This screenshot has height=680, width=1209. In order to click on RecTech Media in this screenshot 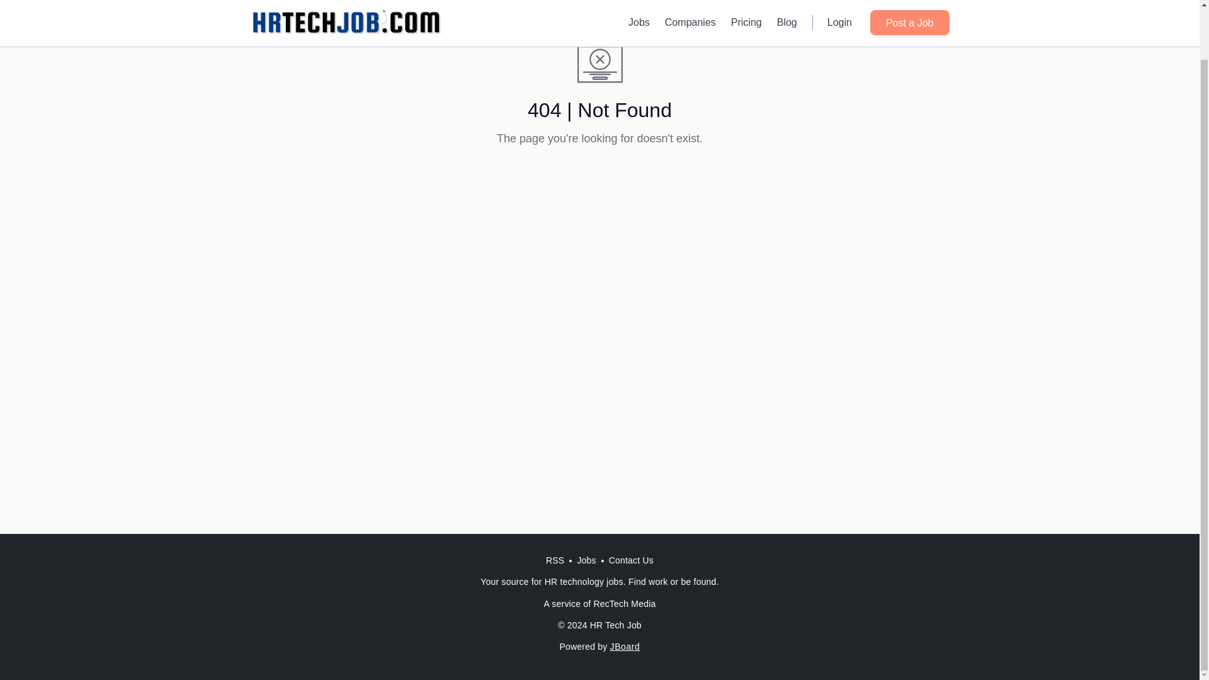, I will do `click(624, 603)`.